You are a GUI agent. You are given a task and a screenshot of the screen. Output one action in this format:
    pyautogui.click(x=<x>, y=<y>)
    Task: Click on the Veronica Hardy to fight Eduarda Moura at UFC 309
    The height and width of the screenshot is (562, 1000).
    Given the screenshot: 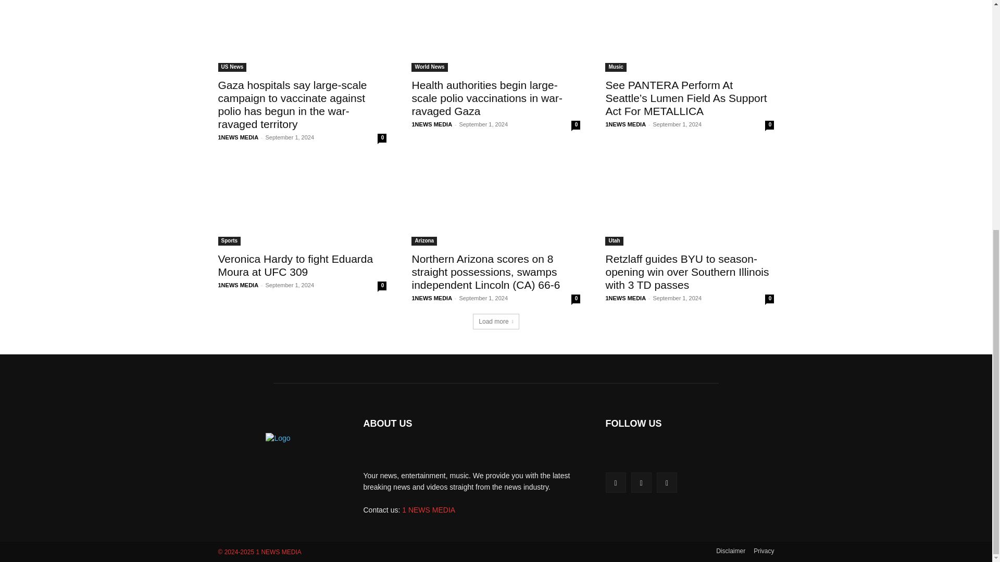 What is the action you would take?
    pyautogui.click(x=295, y=265)
    